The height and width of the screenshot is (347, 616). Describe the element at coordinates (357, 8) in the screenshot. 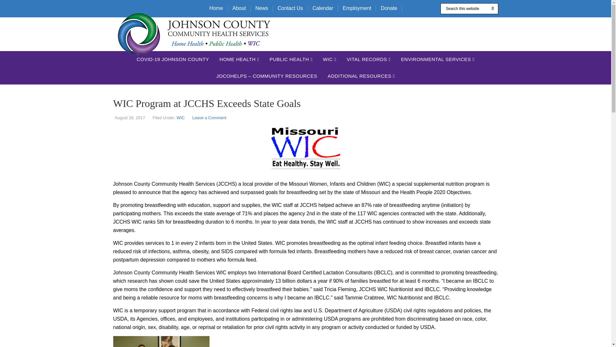

I see `Employment` at that location.